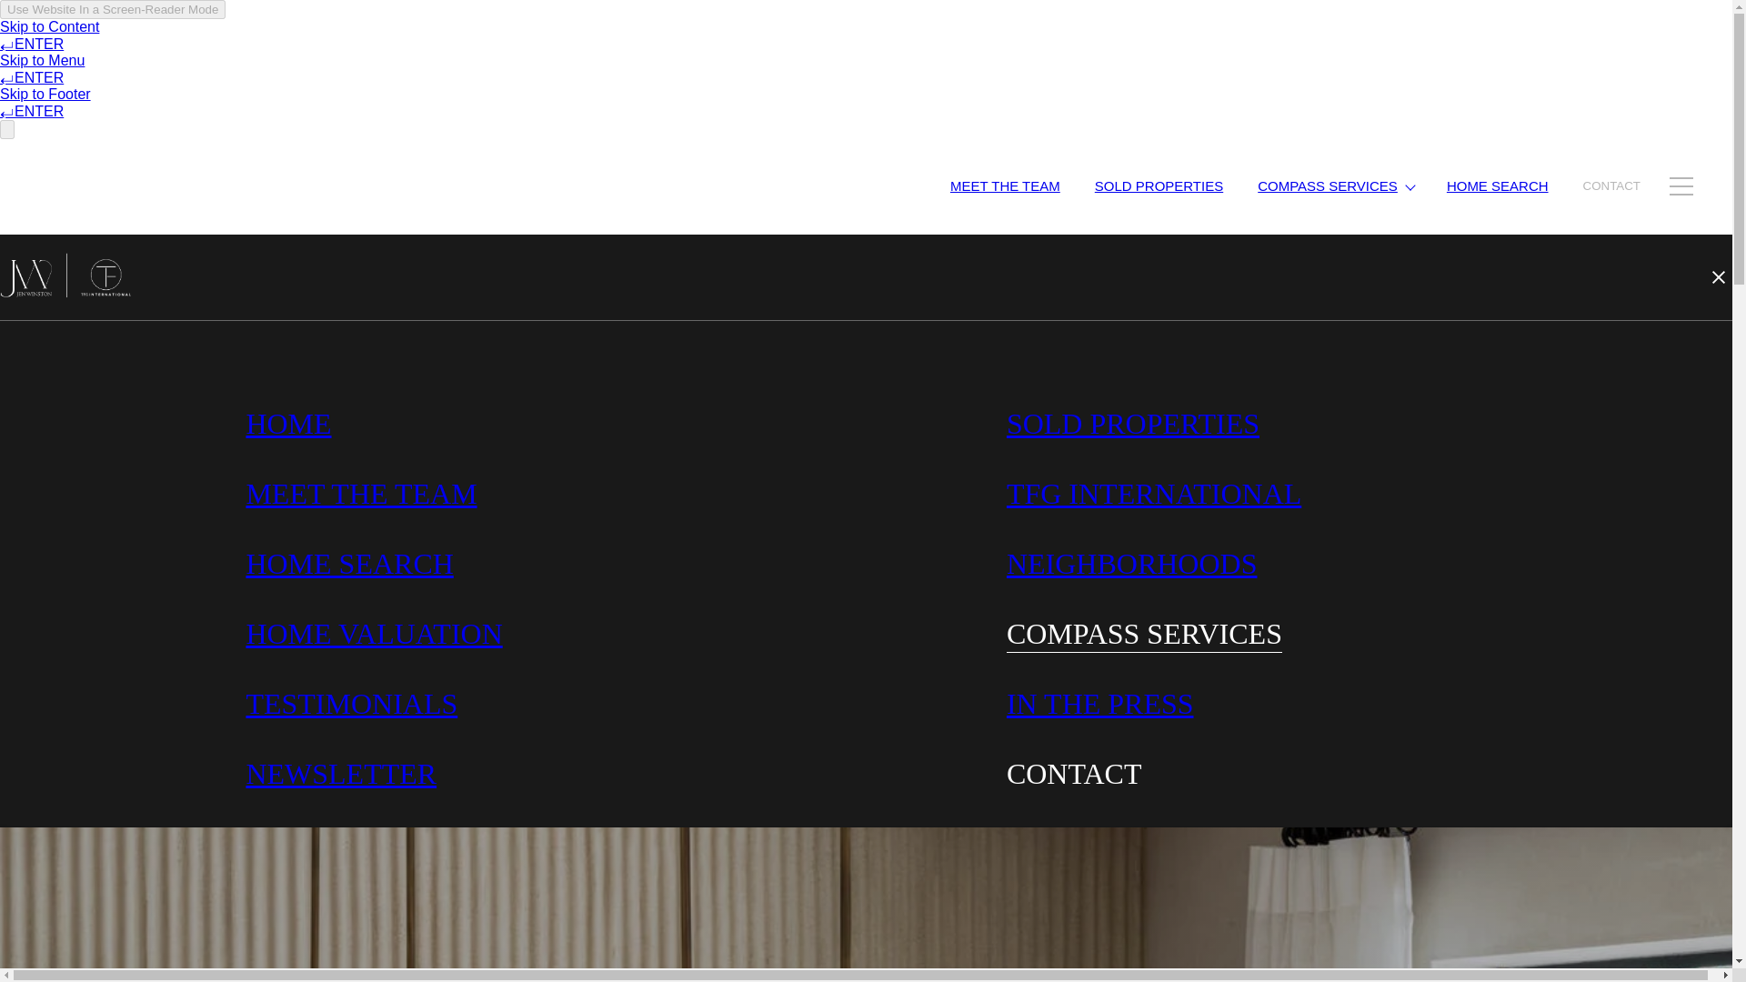 The image size is (1746, 982). Describe the element at coordinates (1335, 185) in the screenshot. I see `COMPASS SERVICES` at that location.